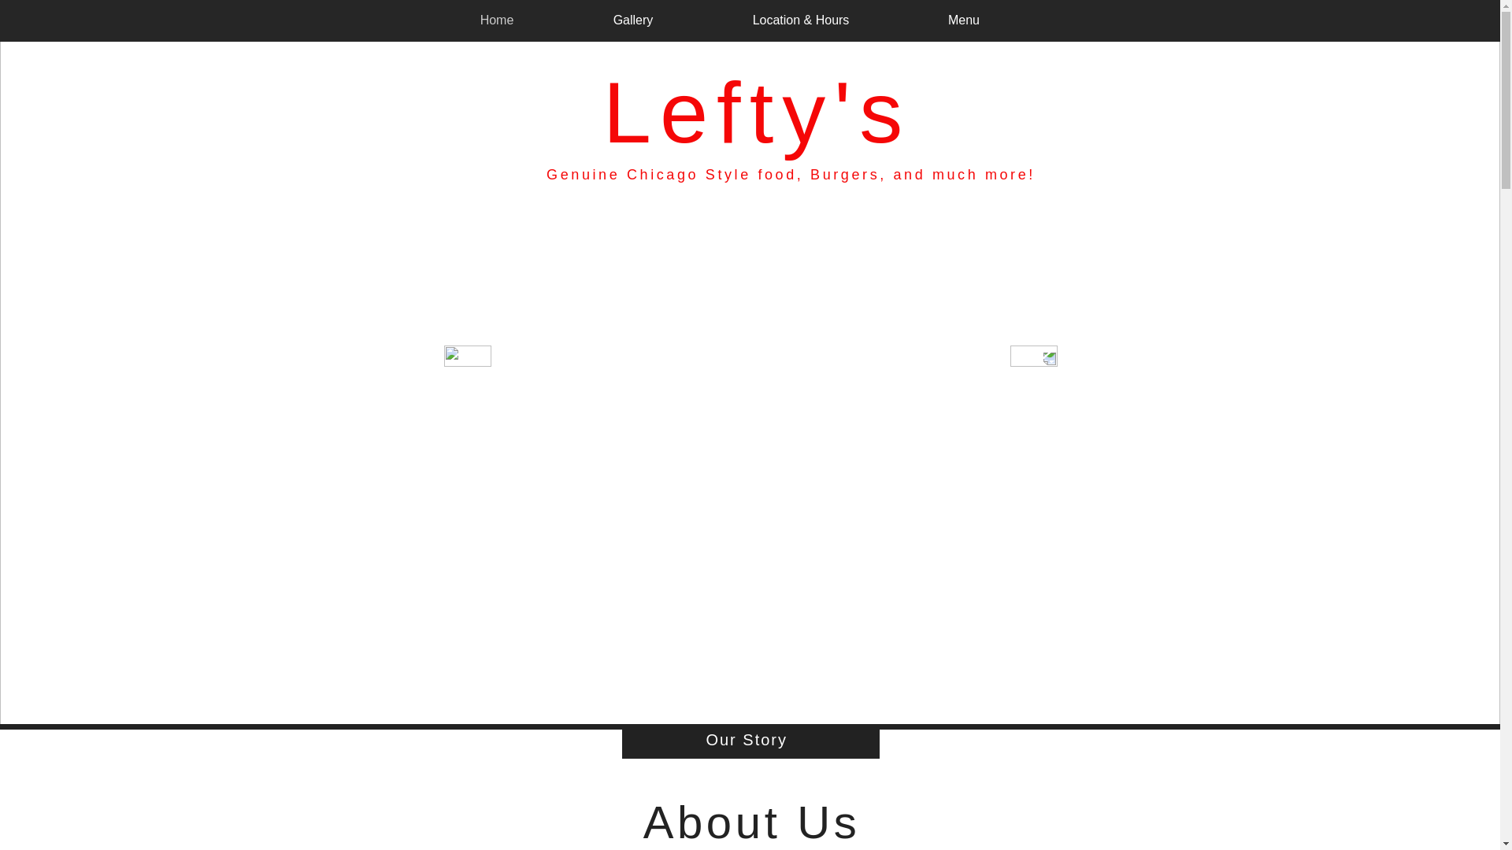 Image resolution: width=1512 pixels, height=850 pixels. I want to click on Menu, so click(964, 19).